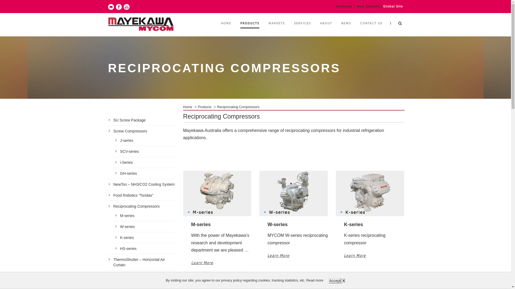 The image size is (515, 289). Describe the element at coordinates (129, 173) in the screenshot. I see `GH-series` at that location.